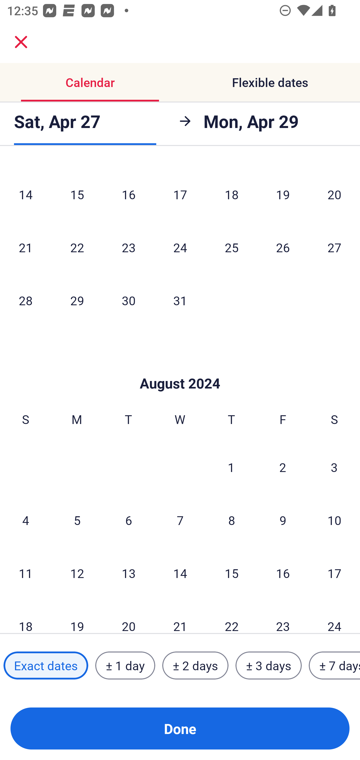 The height and width of the screenshot is (760, 360). I want to click on 13 Tuesday, August 13, 2024, so click(128, 573).